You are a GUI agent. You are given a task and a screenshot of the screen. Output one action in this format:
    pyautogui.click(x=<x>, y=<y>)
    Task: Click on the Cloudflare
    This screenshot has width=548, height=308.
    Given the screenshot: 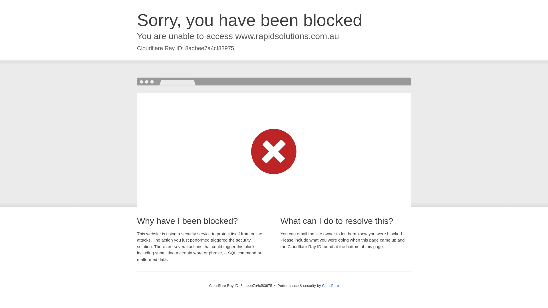 What is the action you would take?
    pyautogui.click(x=330, y=285)
    